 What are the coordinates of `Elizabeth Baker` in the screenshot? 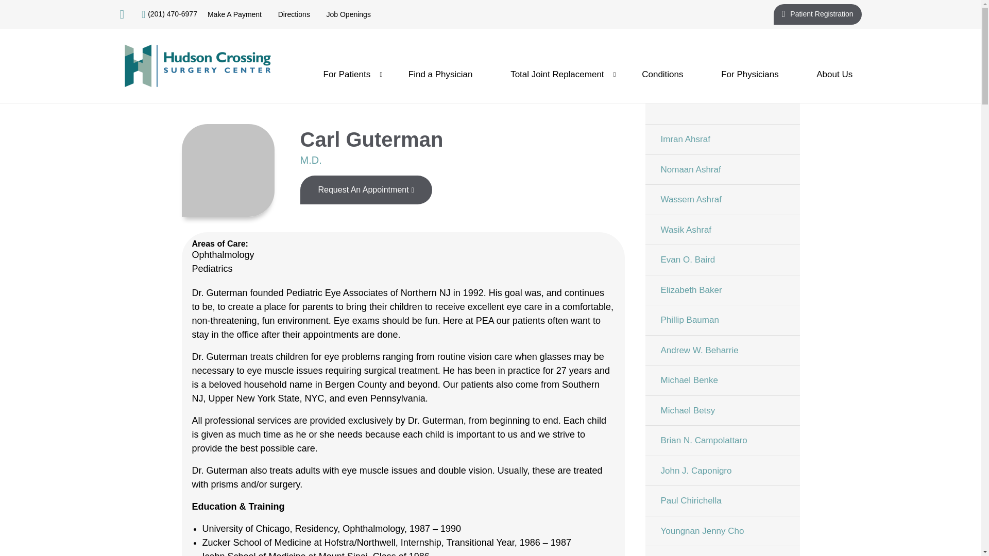 It's located at (722, 289).